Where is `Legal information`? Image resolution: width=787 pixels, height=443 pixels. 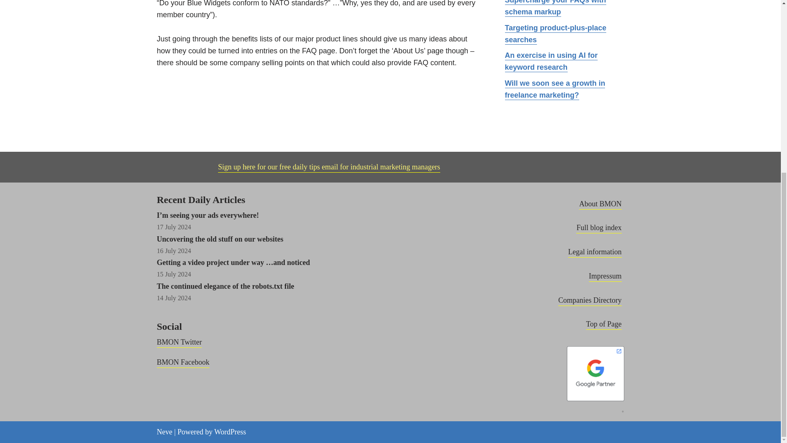
Legal information is located at coordinates (595, 252).